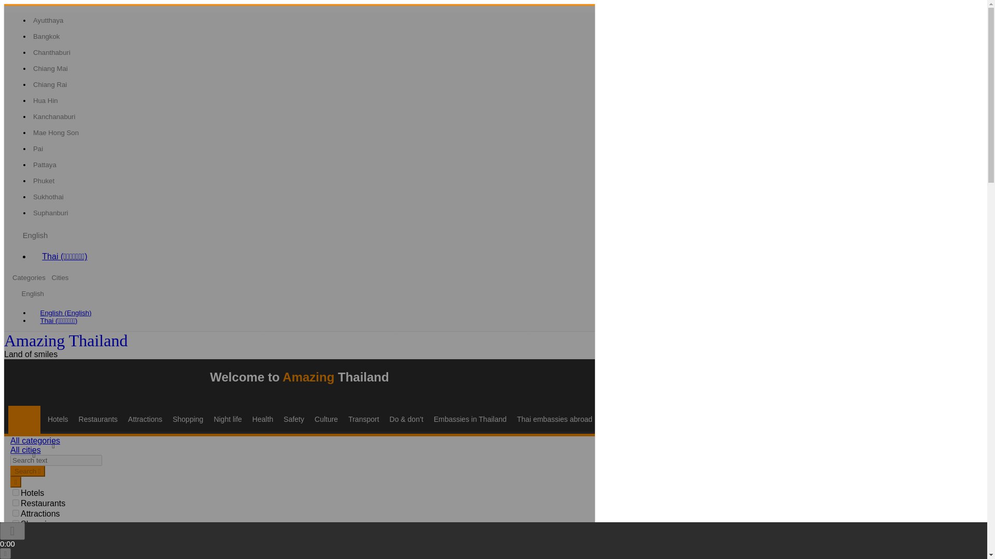 This screenshot has height=559, width=995. What do you see at coordinates (37, 149) in the screenshot?
I see `Pai` at bounding box center [37, 149].